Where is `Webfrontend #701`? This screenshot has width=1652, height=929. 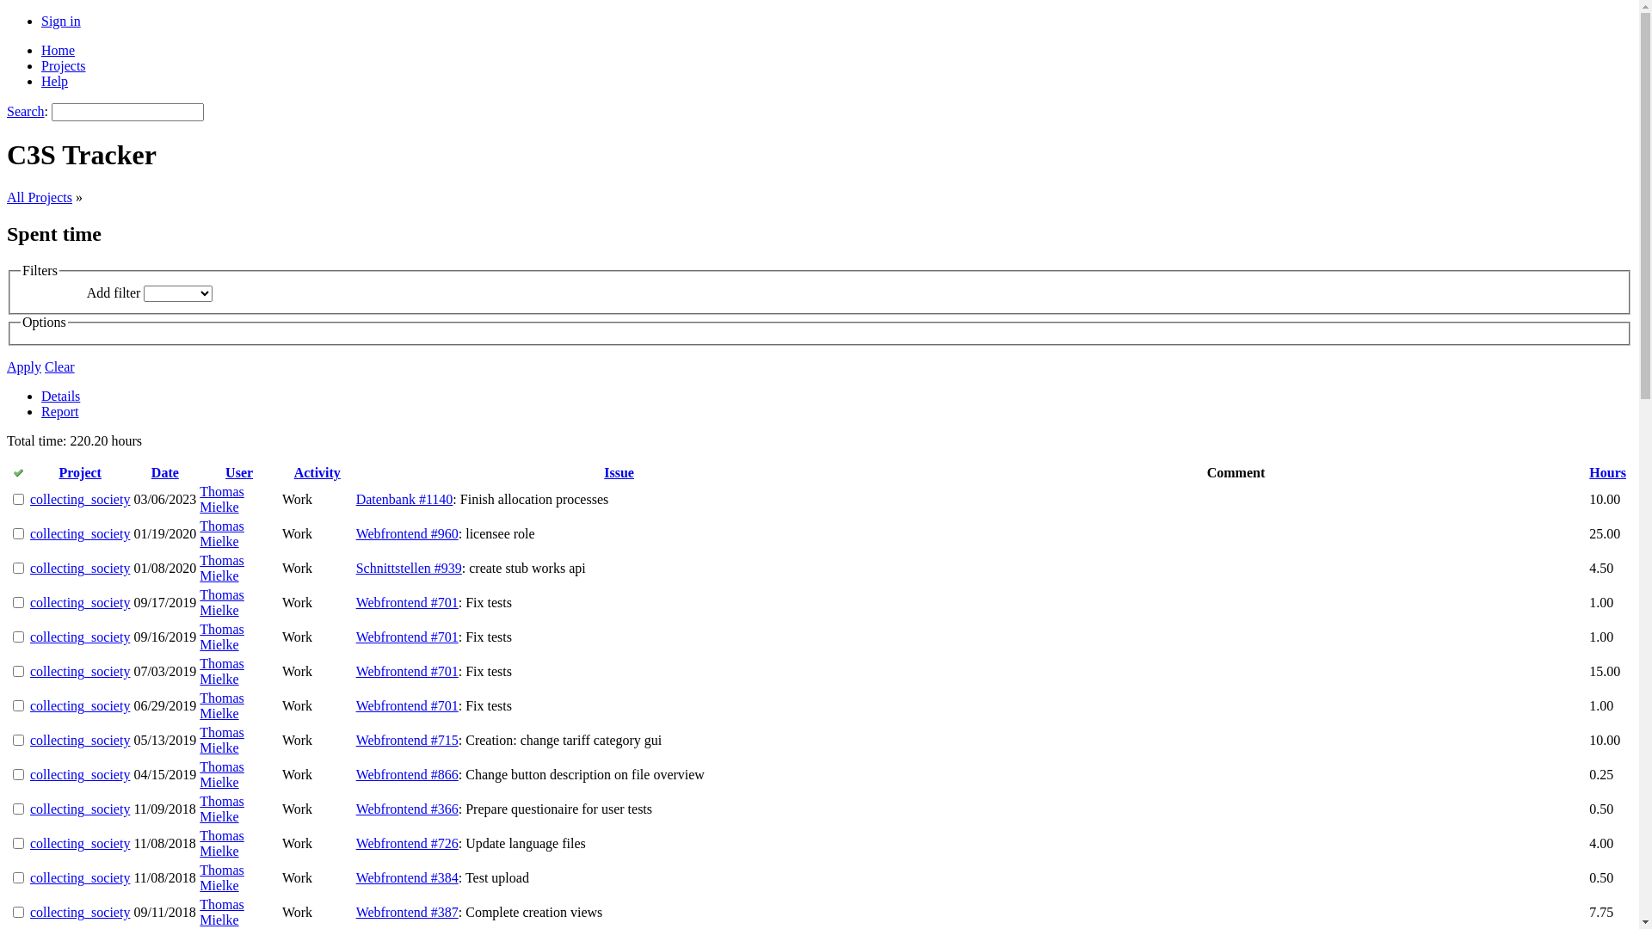 Webfrontend #701 is located at coordinates (408, 637).